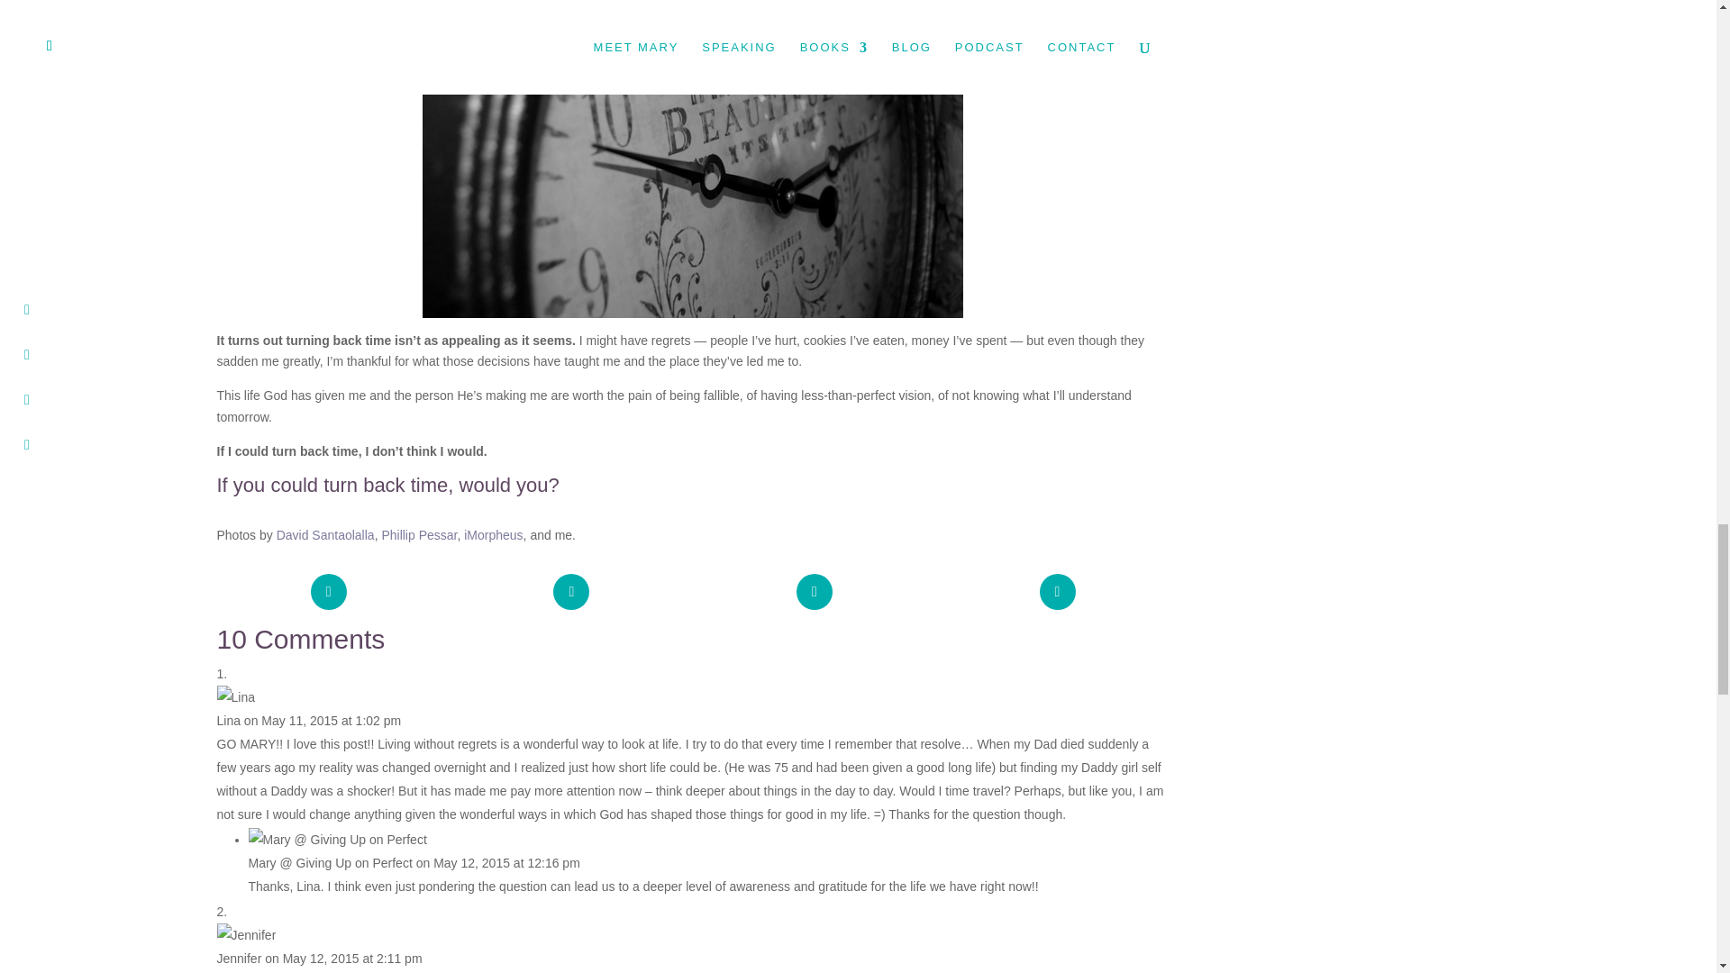  Describe the element at coordinates (492, 535) in the screenshot. I see `iMorpheus` at that location.